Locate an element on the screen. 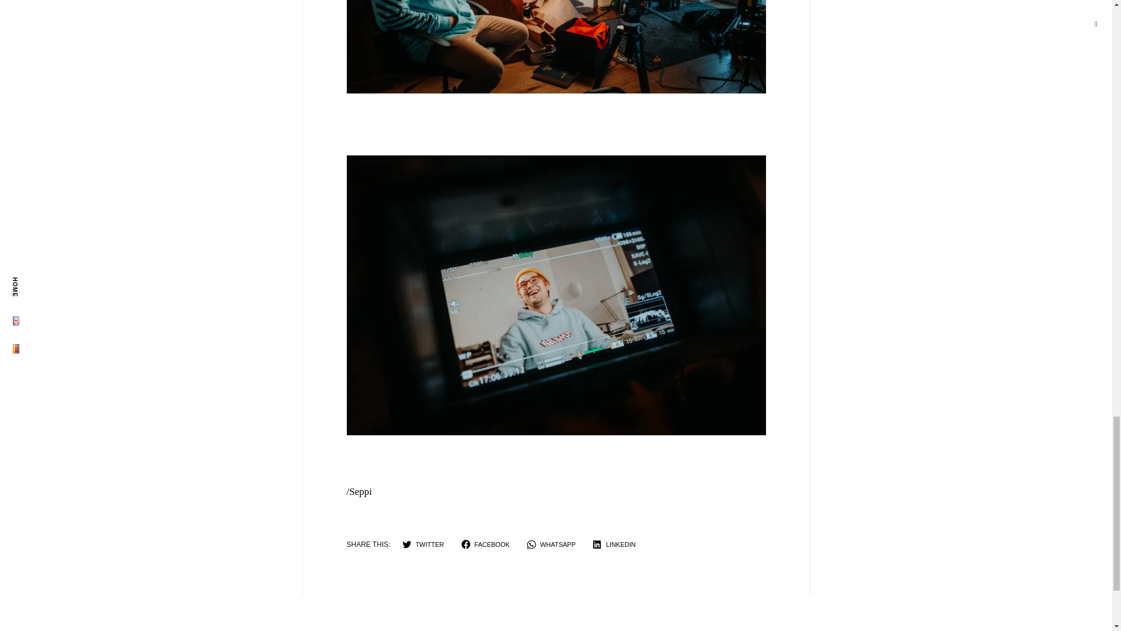 The height and width of the screenshot is (631, 1121). Click to share on Facebook is located at coordinates (486, 545).